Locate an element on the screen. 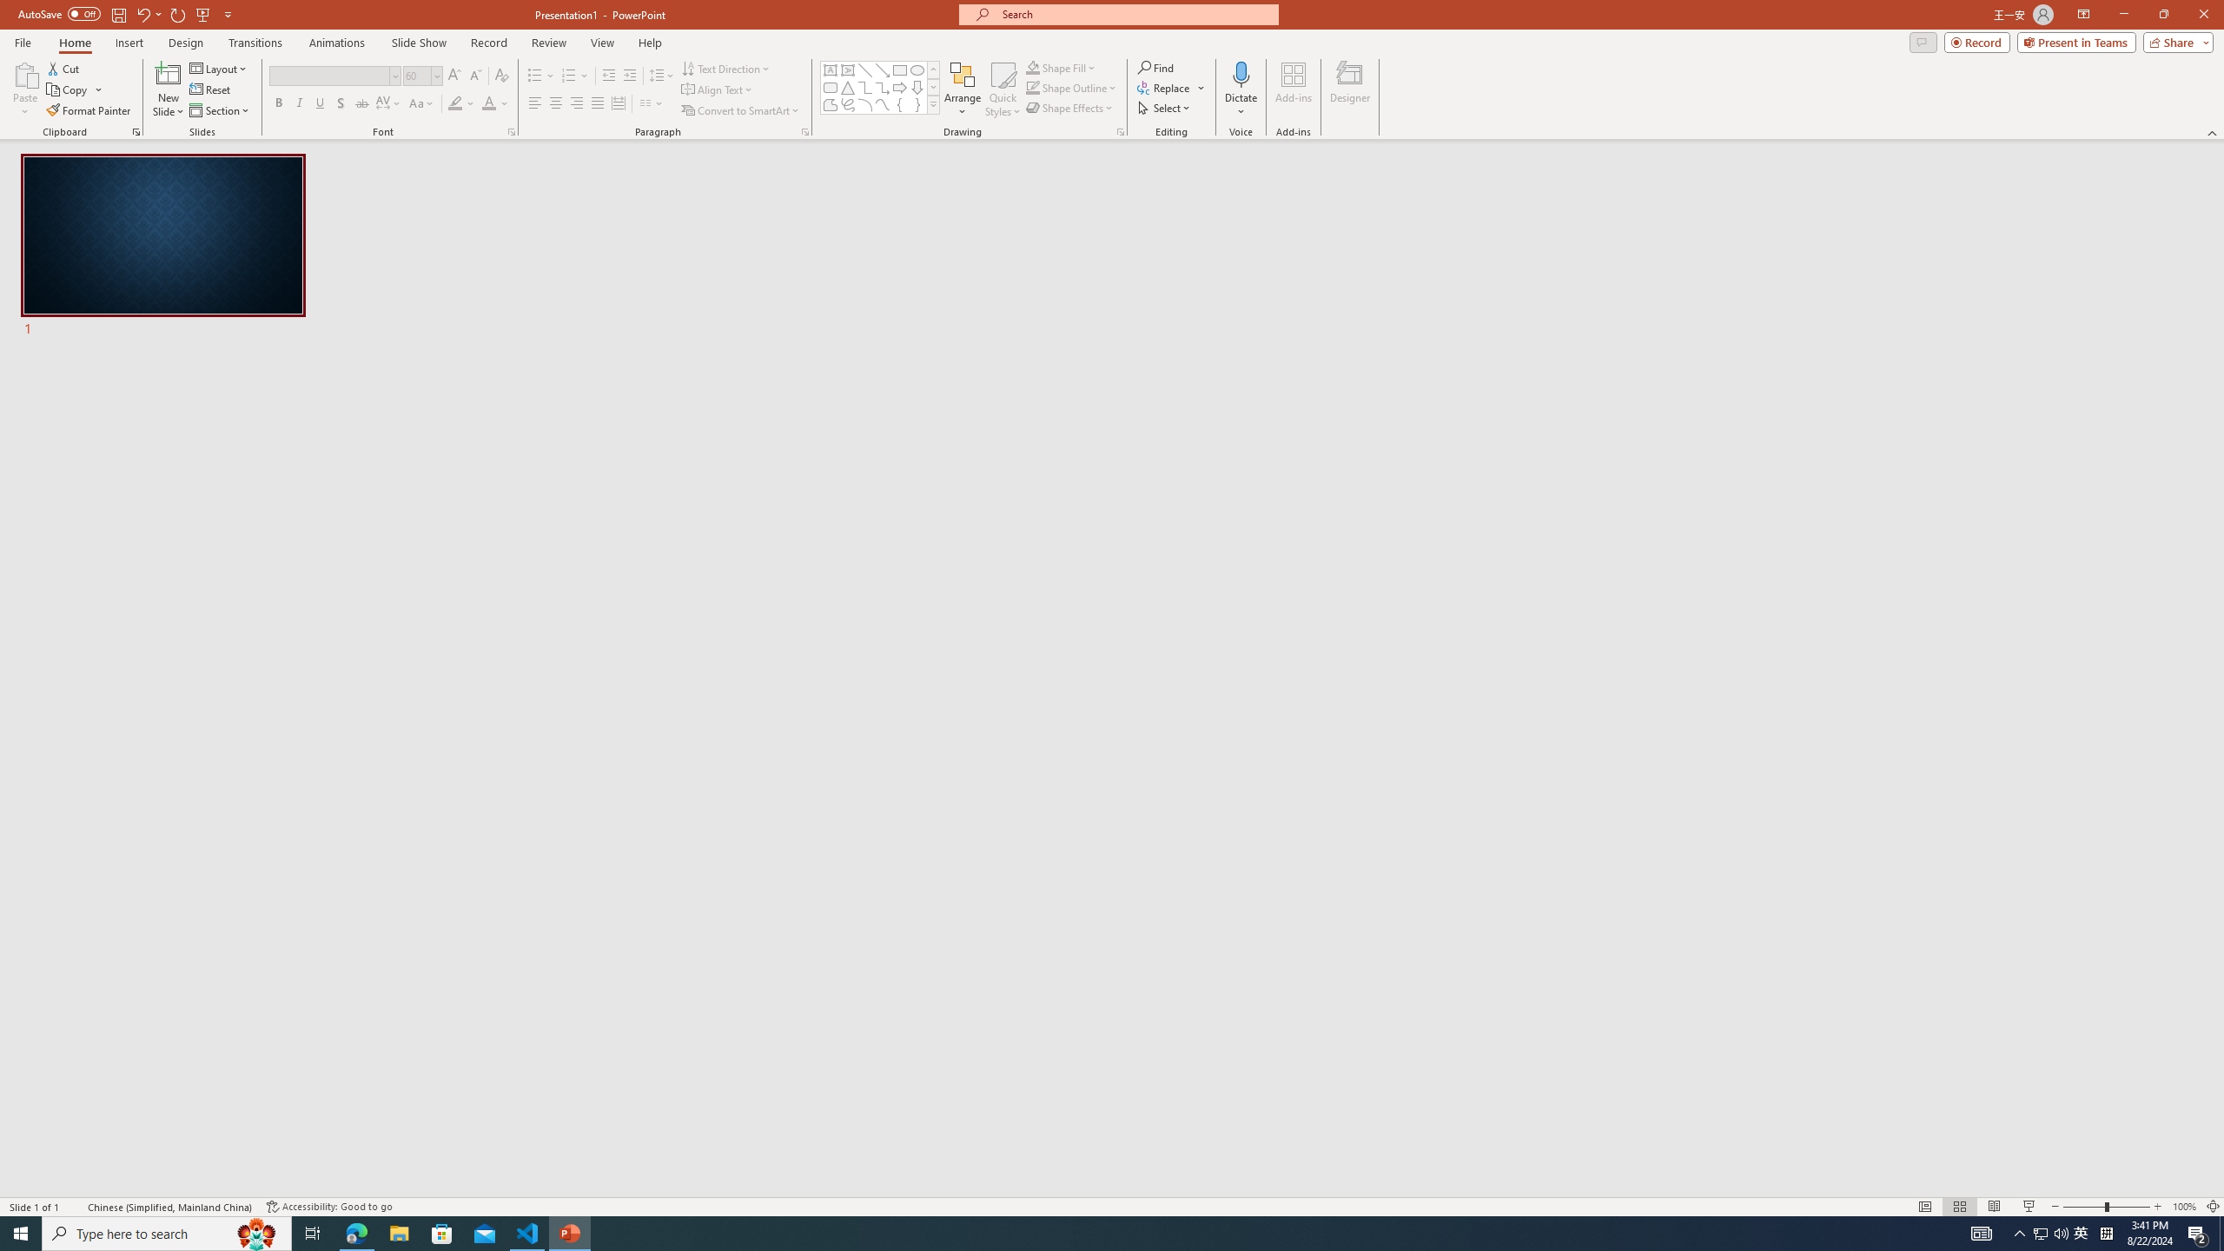  Present in Teams is located at coordinates (2076, 42).